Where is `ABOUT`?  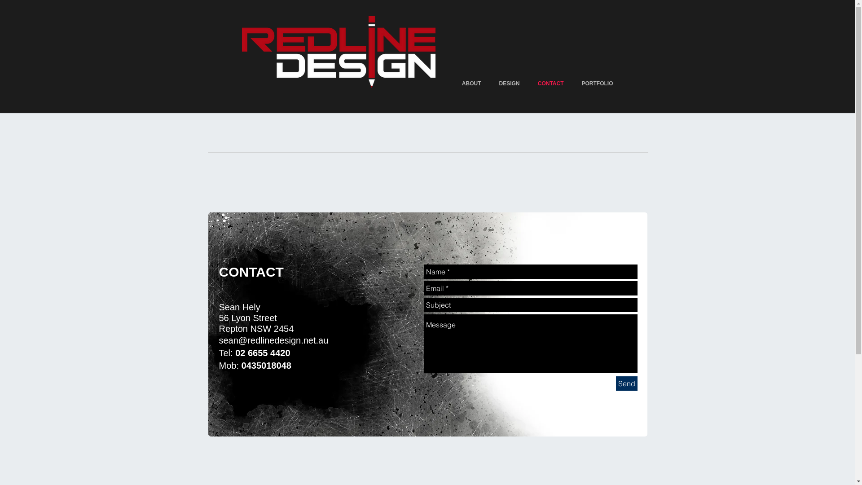 ABOUT is located at coordinates (471, 84).